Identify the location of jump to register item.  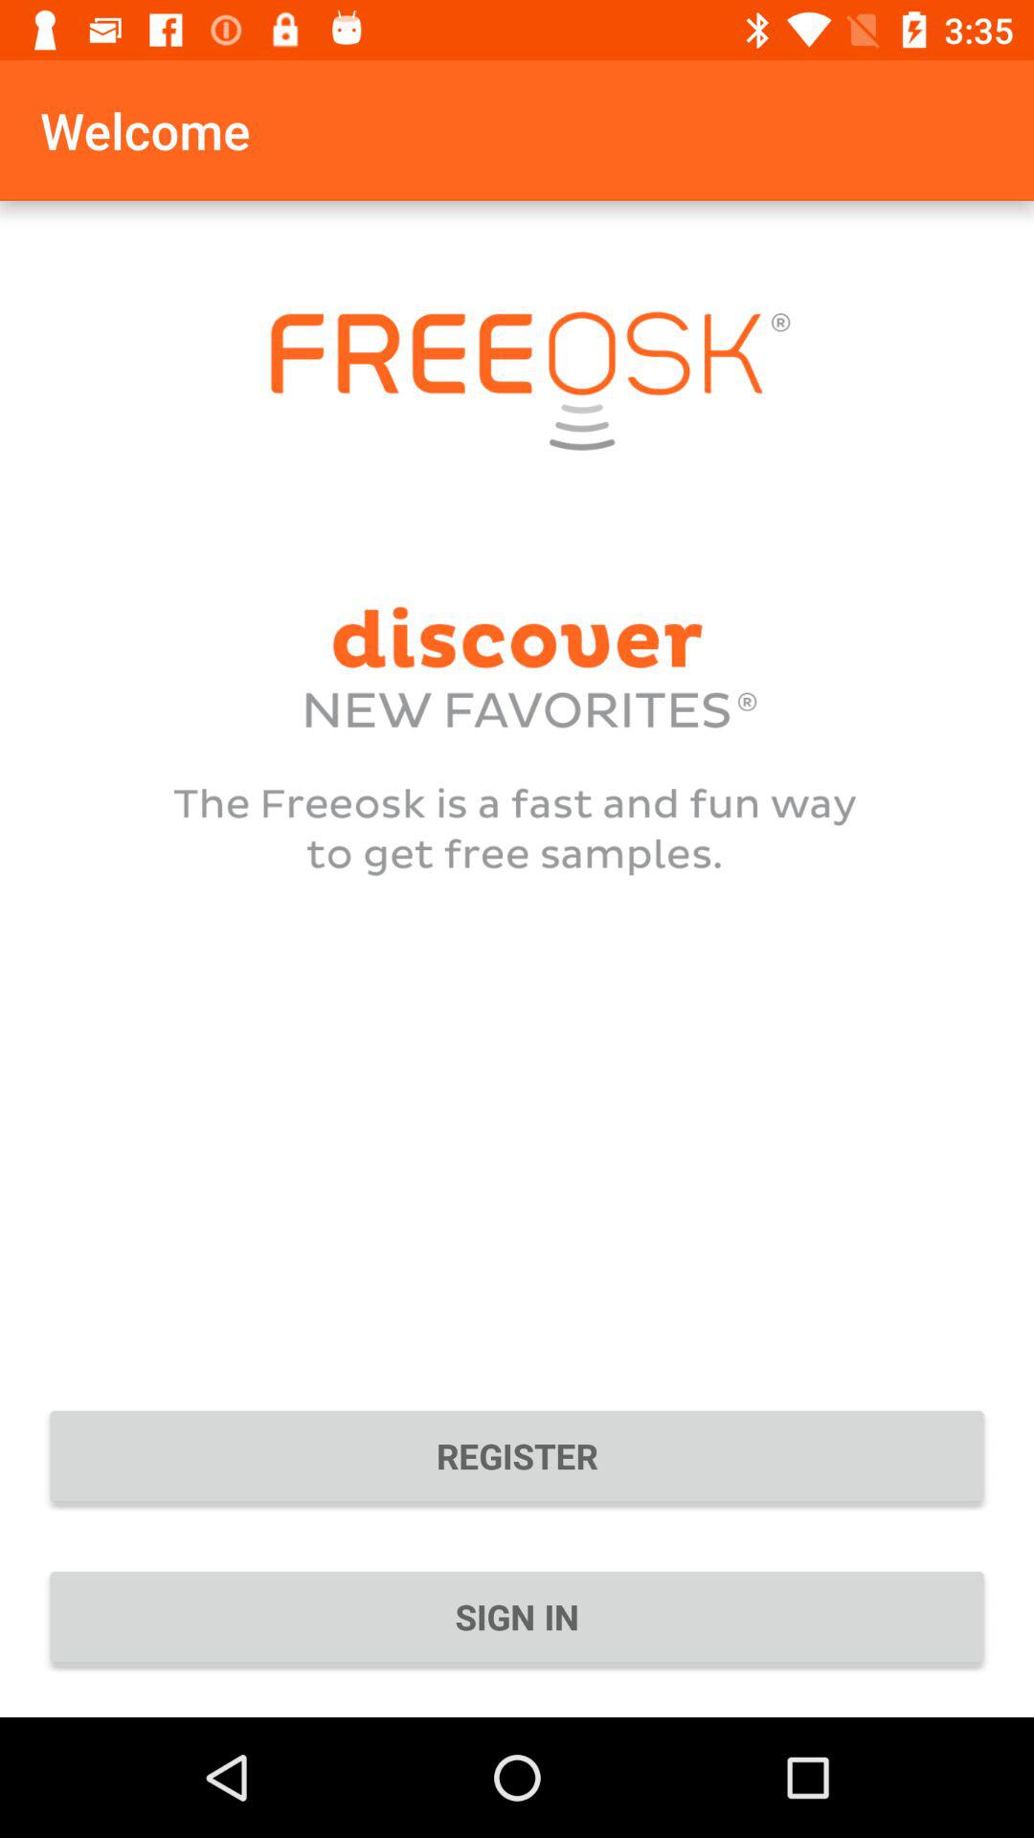
(517, 1455).